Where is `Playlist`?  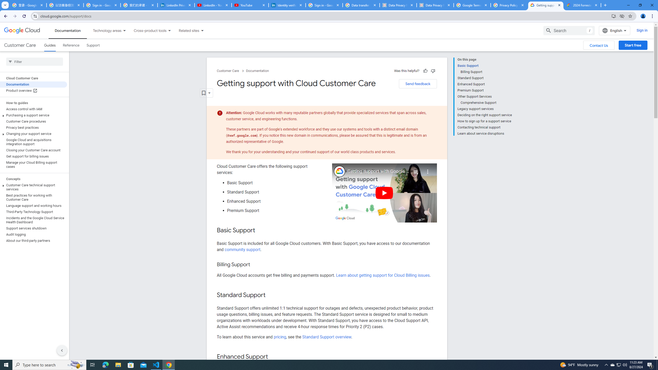
Playlist is located at coordinates (415, 170).